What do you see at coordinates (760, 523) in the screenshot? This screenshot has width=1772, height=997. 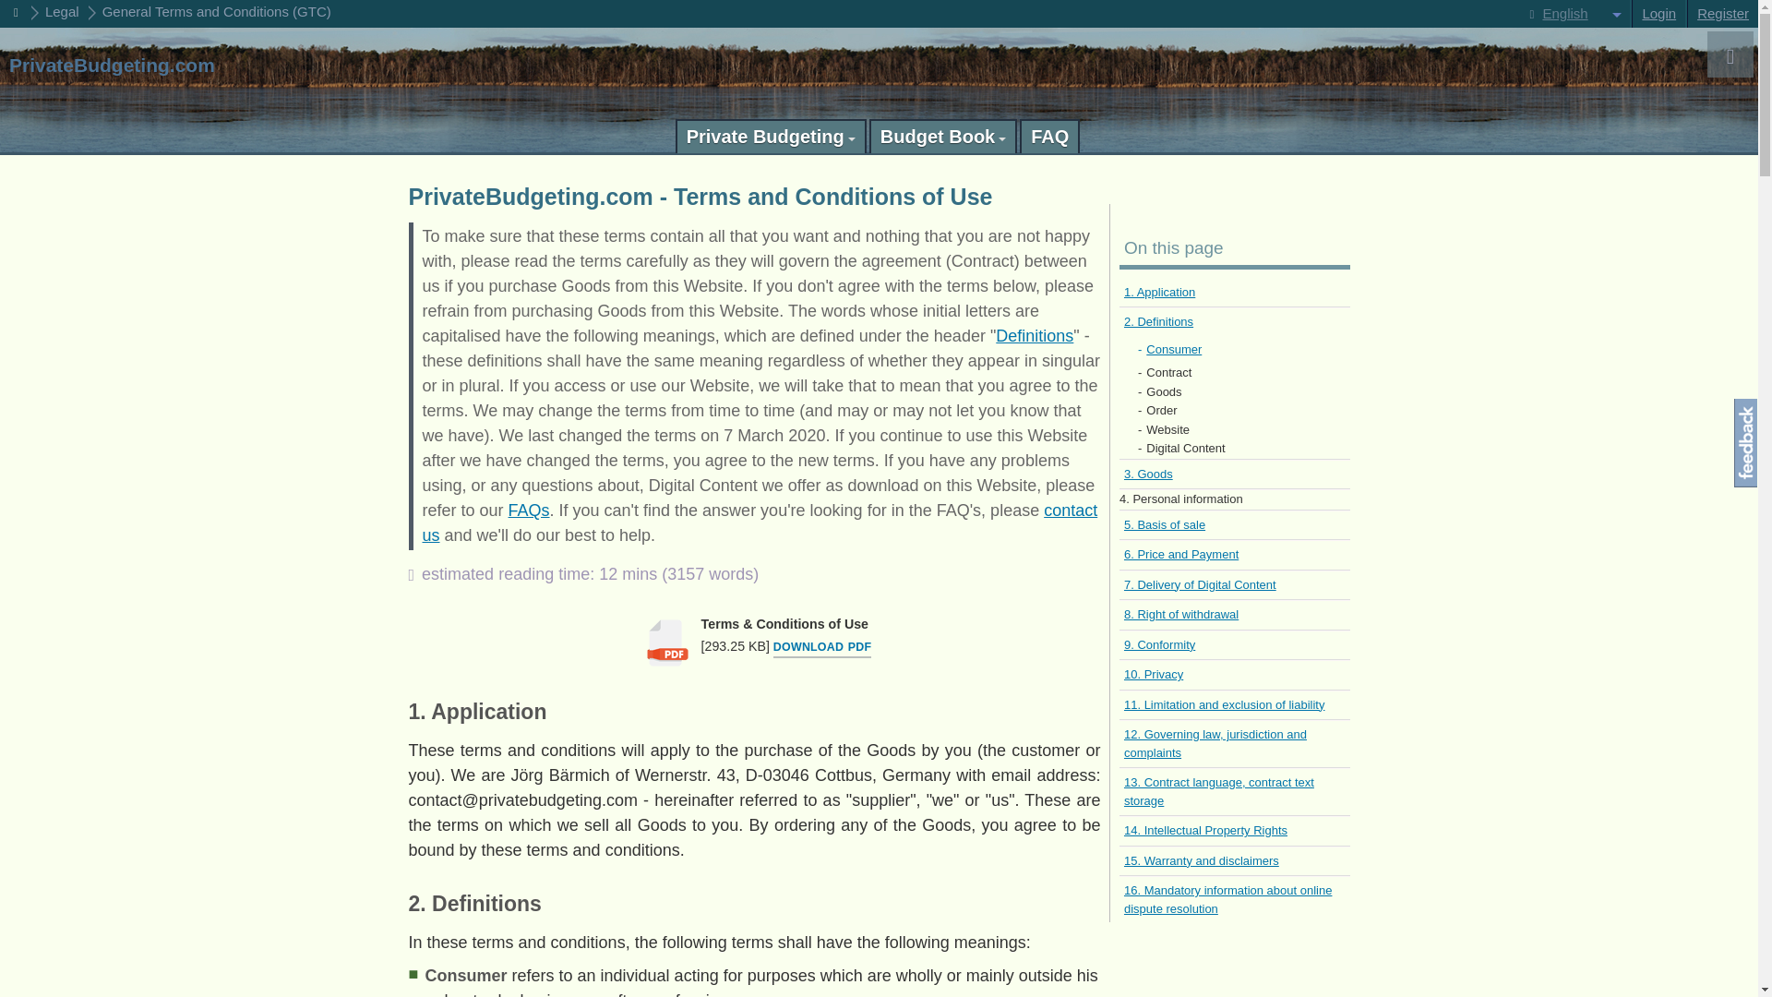 I see `contact us` at bounding box center [760, 523].